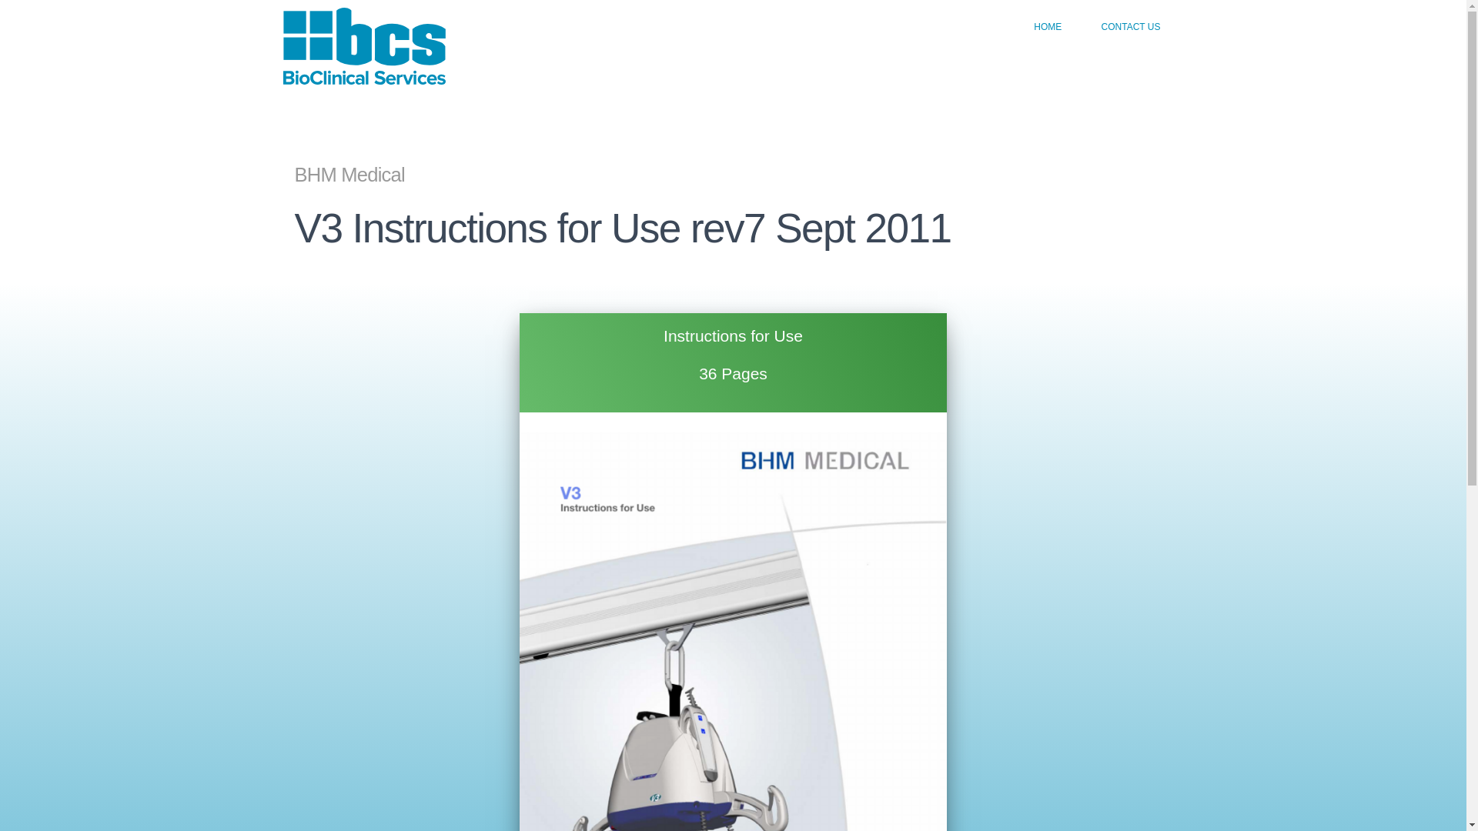 This screenshot has height=831, width=1478. What do you see at coordinates (1039, 26) in the screenshot?
I see `HOME` at bounding box center [1039, 26].